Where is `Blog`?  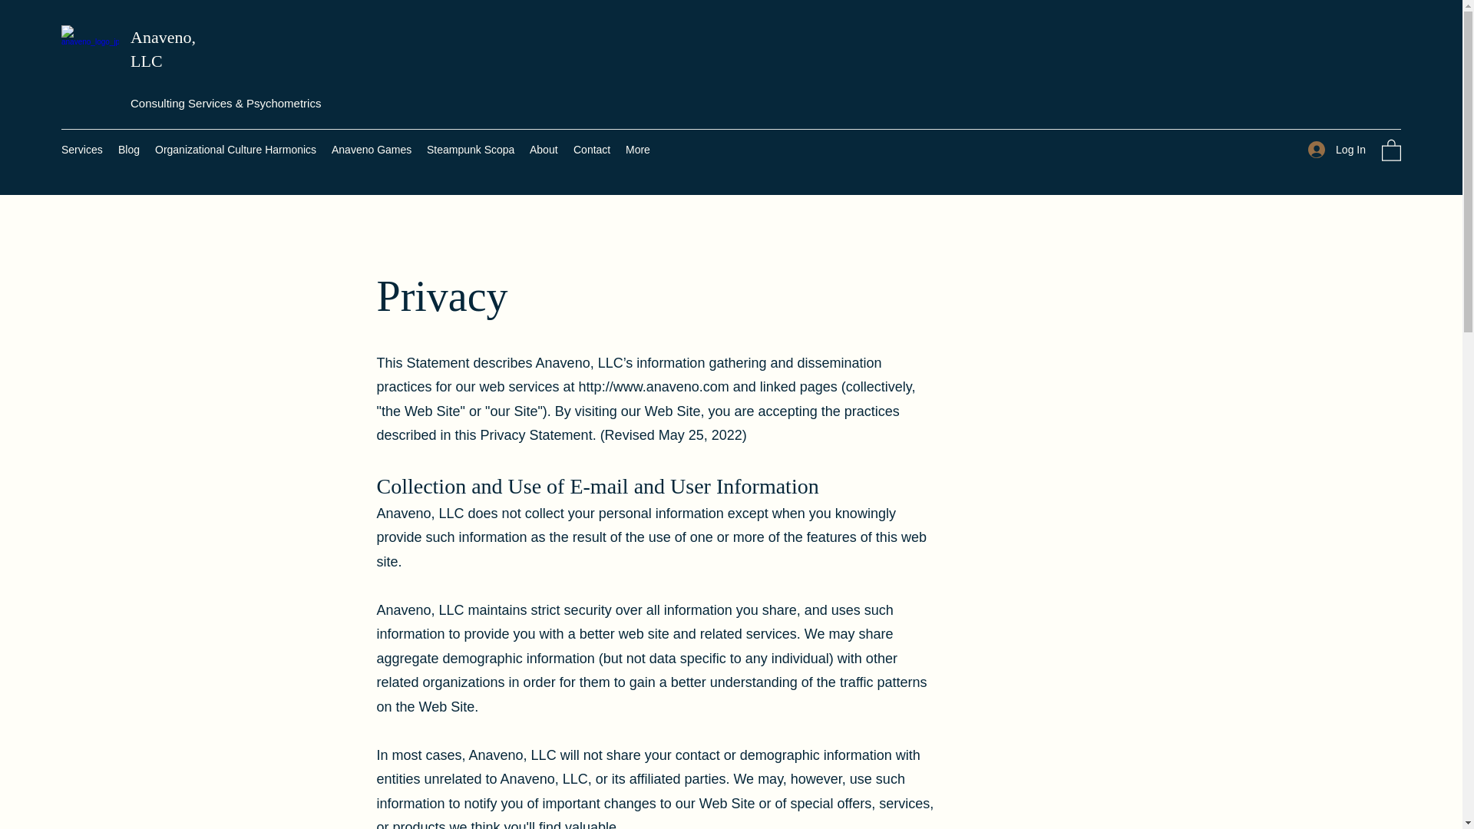 Blog is located at coordinates (129, 149).